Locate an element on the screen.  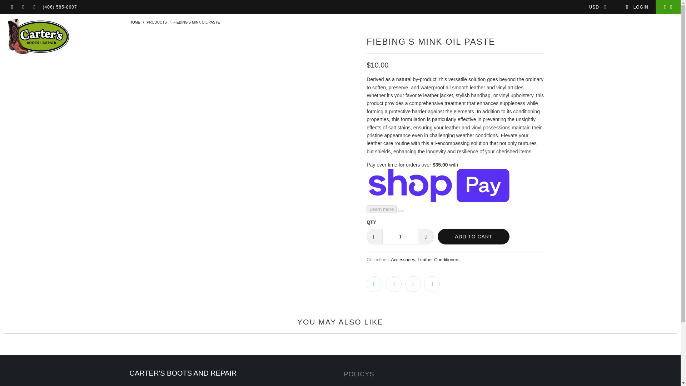
Leather Conditioners is located at coordinates (439, 260).